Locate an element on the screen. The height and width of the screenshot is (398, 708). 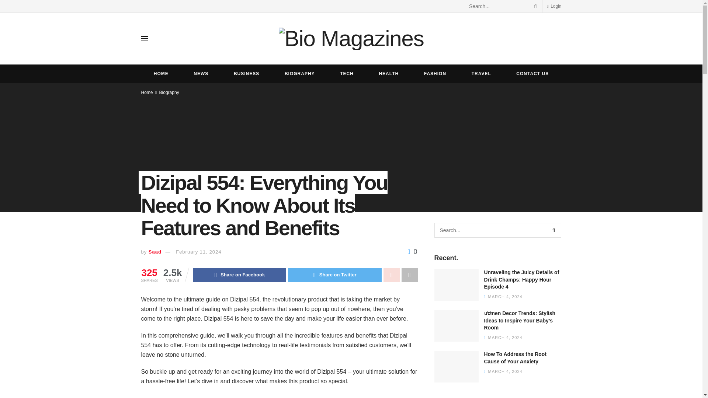
NEWS is located at coordinates (201, 73).